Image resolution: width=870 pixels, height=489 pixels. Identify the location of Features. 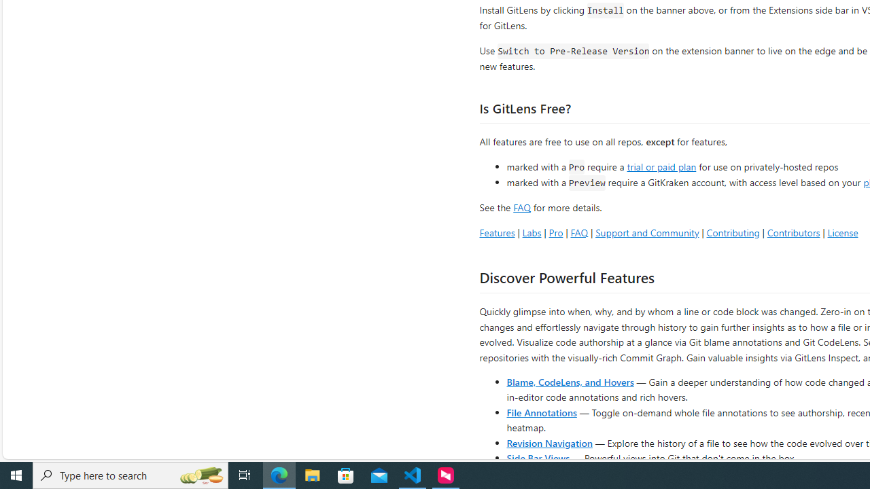
(497, 232).